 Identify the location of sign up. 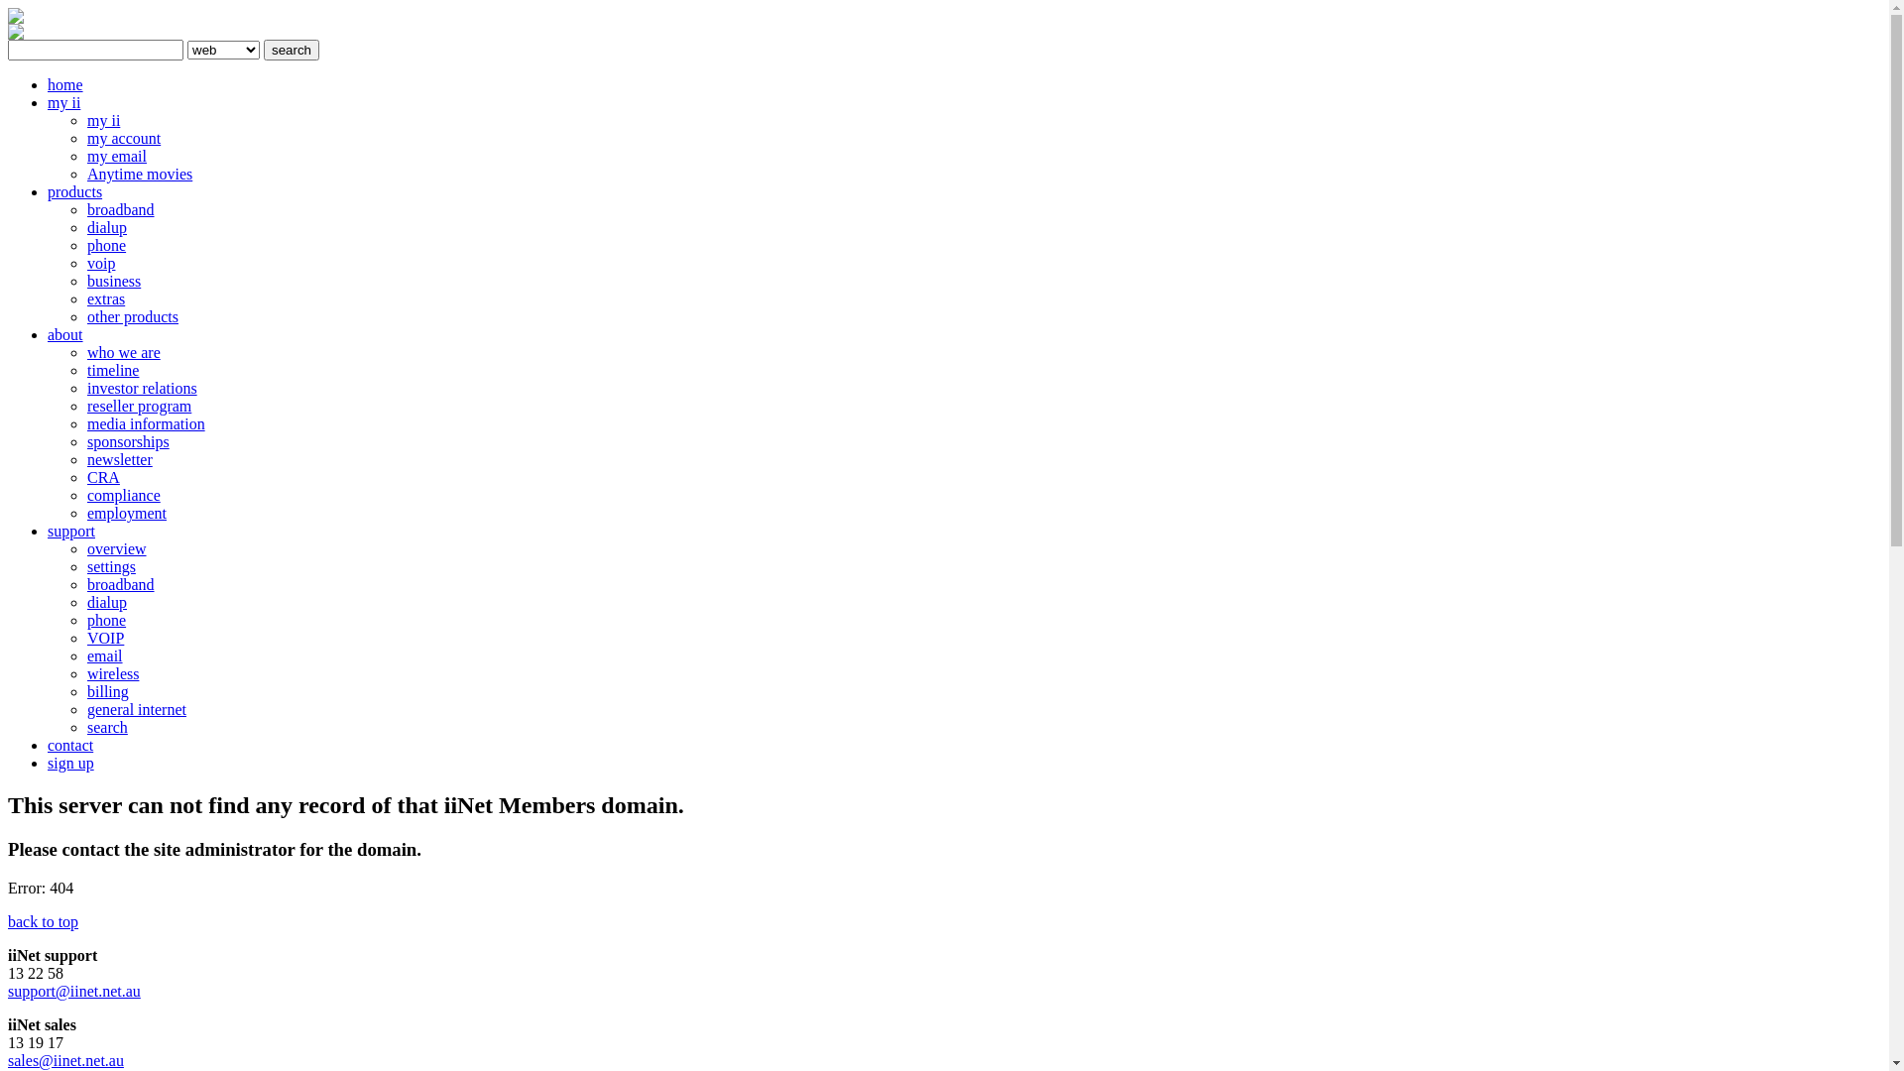
(71, 764).